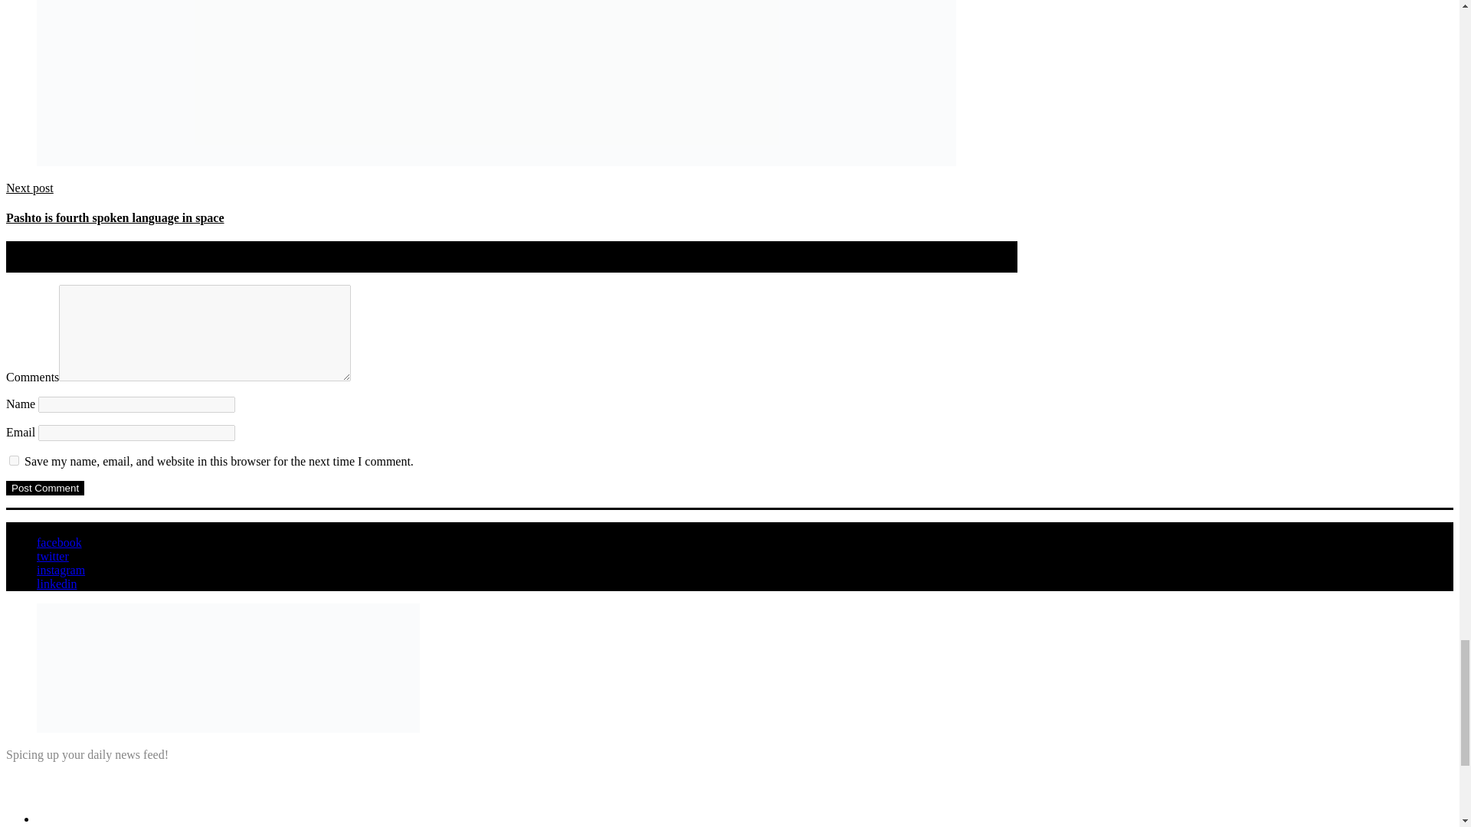 The height and width of the screenshot is (827, 1471). What do you see at coordinates (44, 487) in the screenshot?
I see `Post Comment` at bounding box center [44, 487].